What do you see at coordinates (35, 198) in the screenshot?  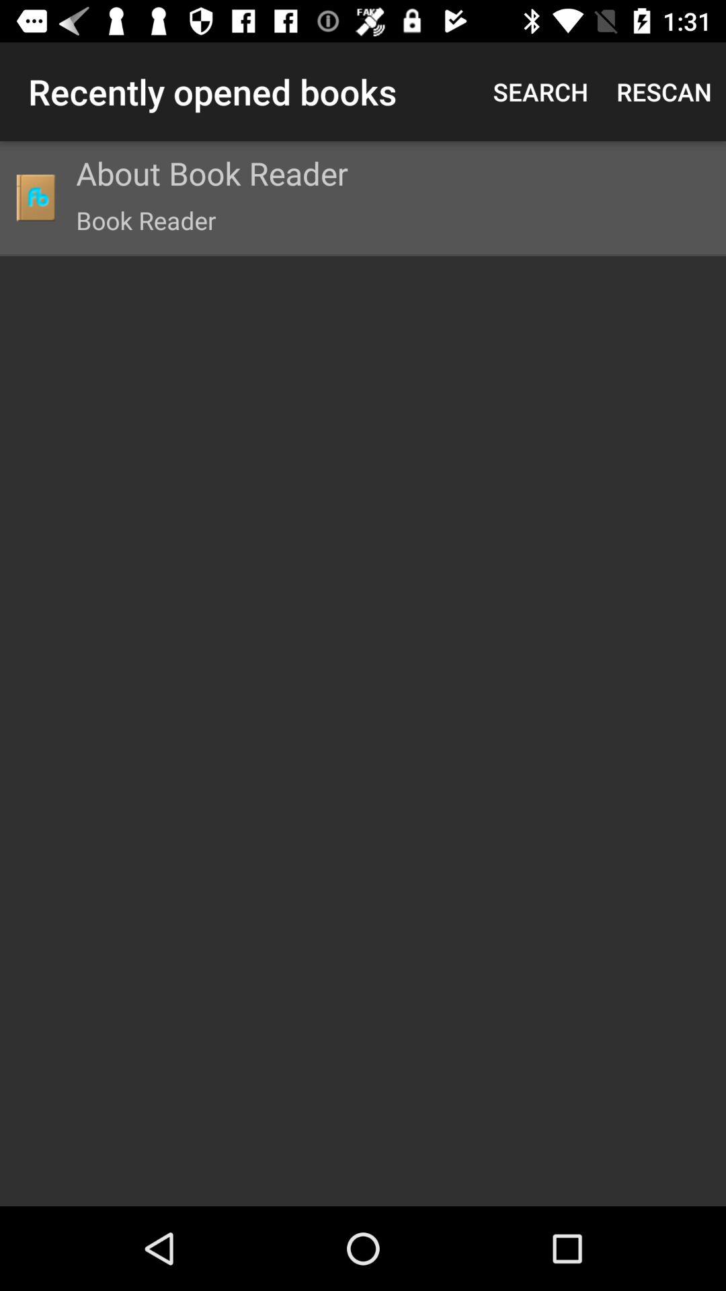 I see `select icon to the left of the about book reader` at bounding box center [35, 198].